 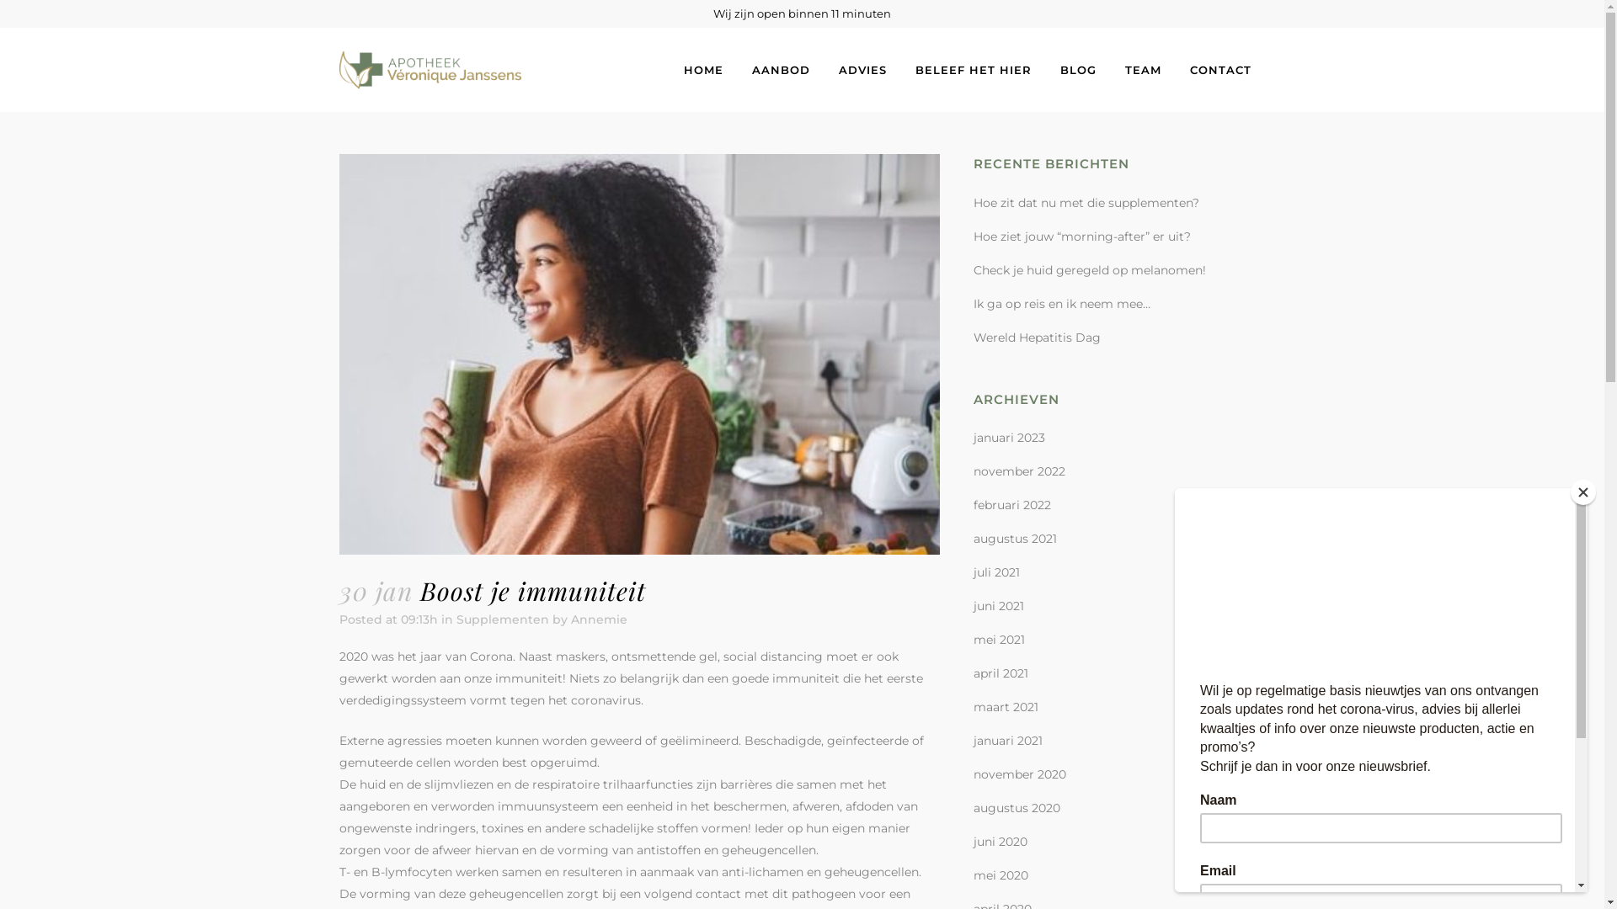 I want to click on Hoe zit dat nu met die supplementen?, so click(x=1086, y=203).